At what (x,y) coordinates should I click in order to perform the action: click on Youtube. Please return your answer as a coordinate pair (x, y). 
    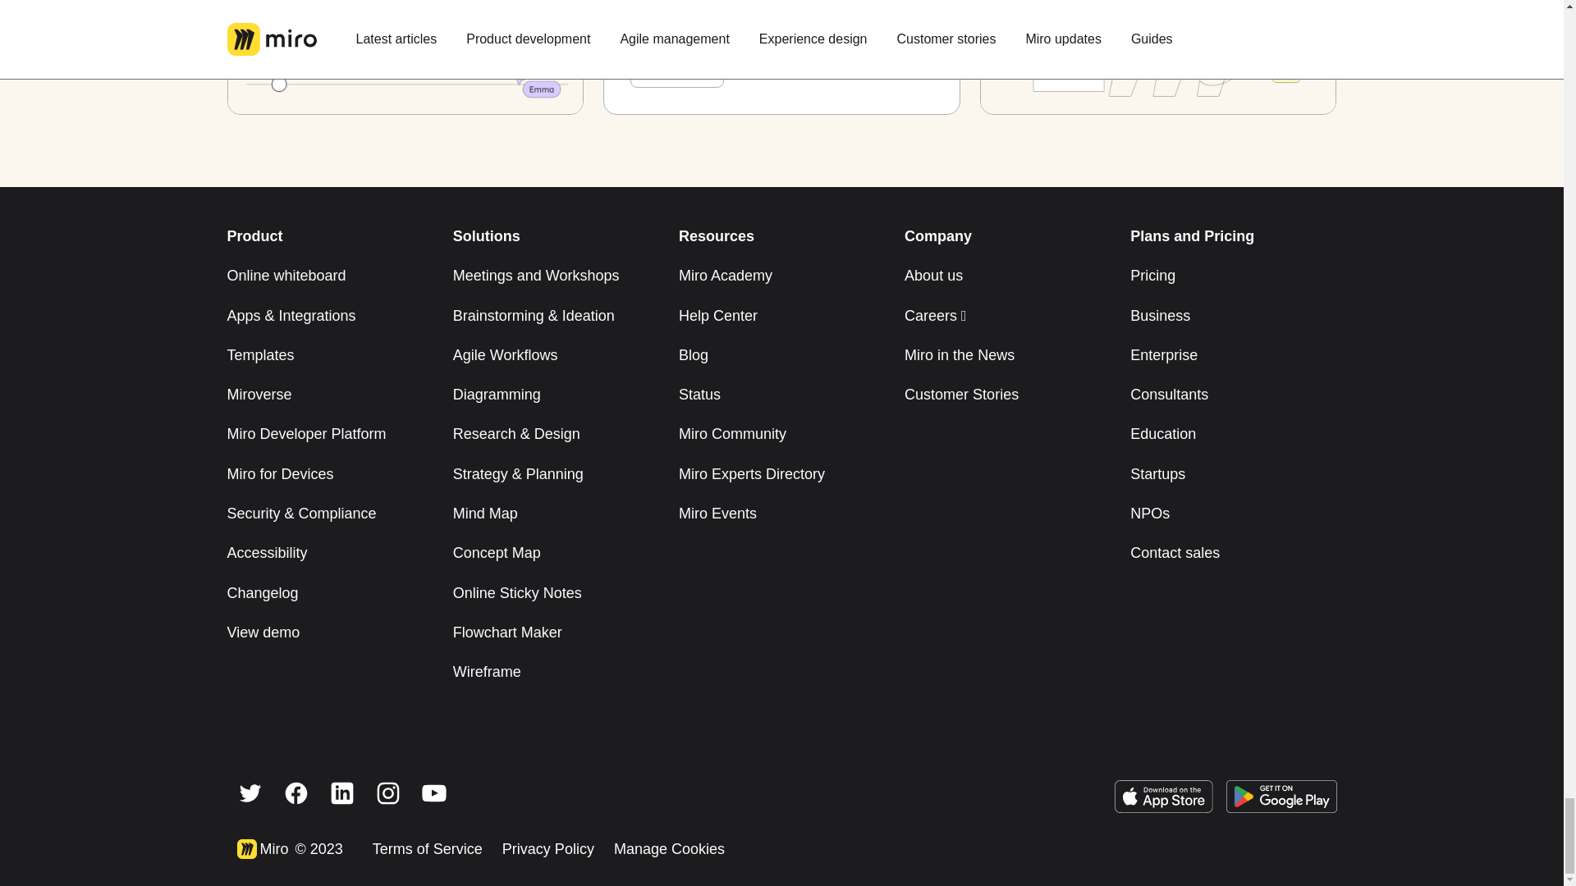
    Looking at the image, I should click on (433, 792).